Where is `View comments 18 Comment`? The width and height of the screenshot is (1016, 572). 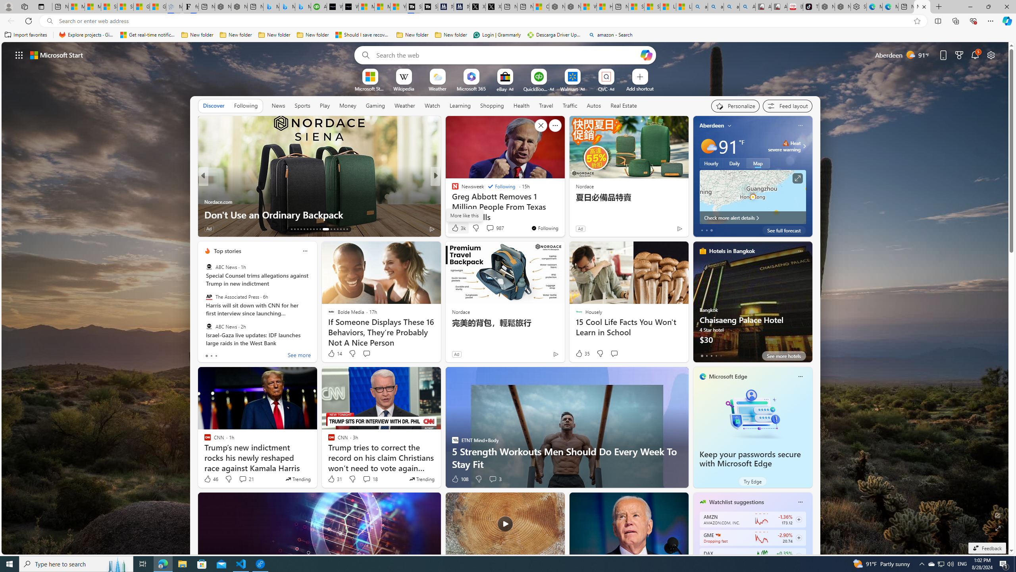 View comments 18 Comment is located at coordinates (367, 479).